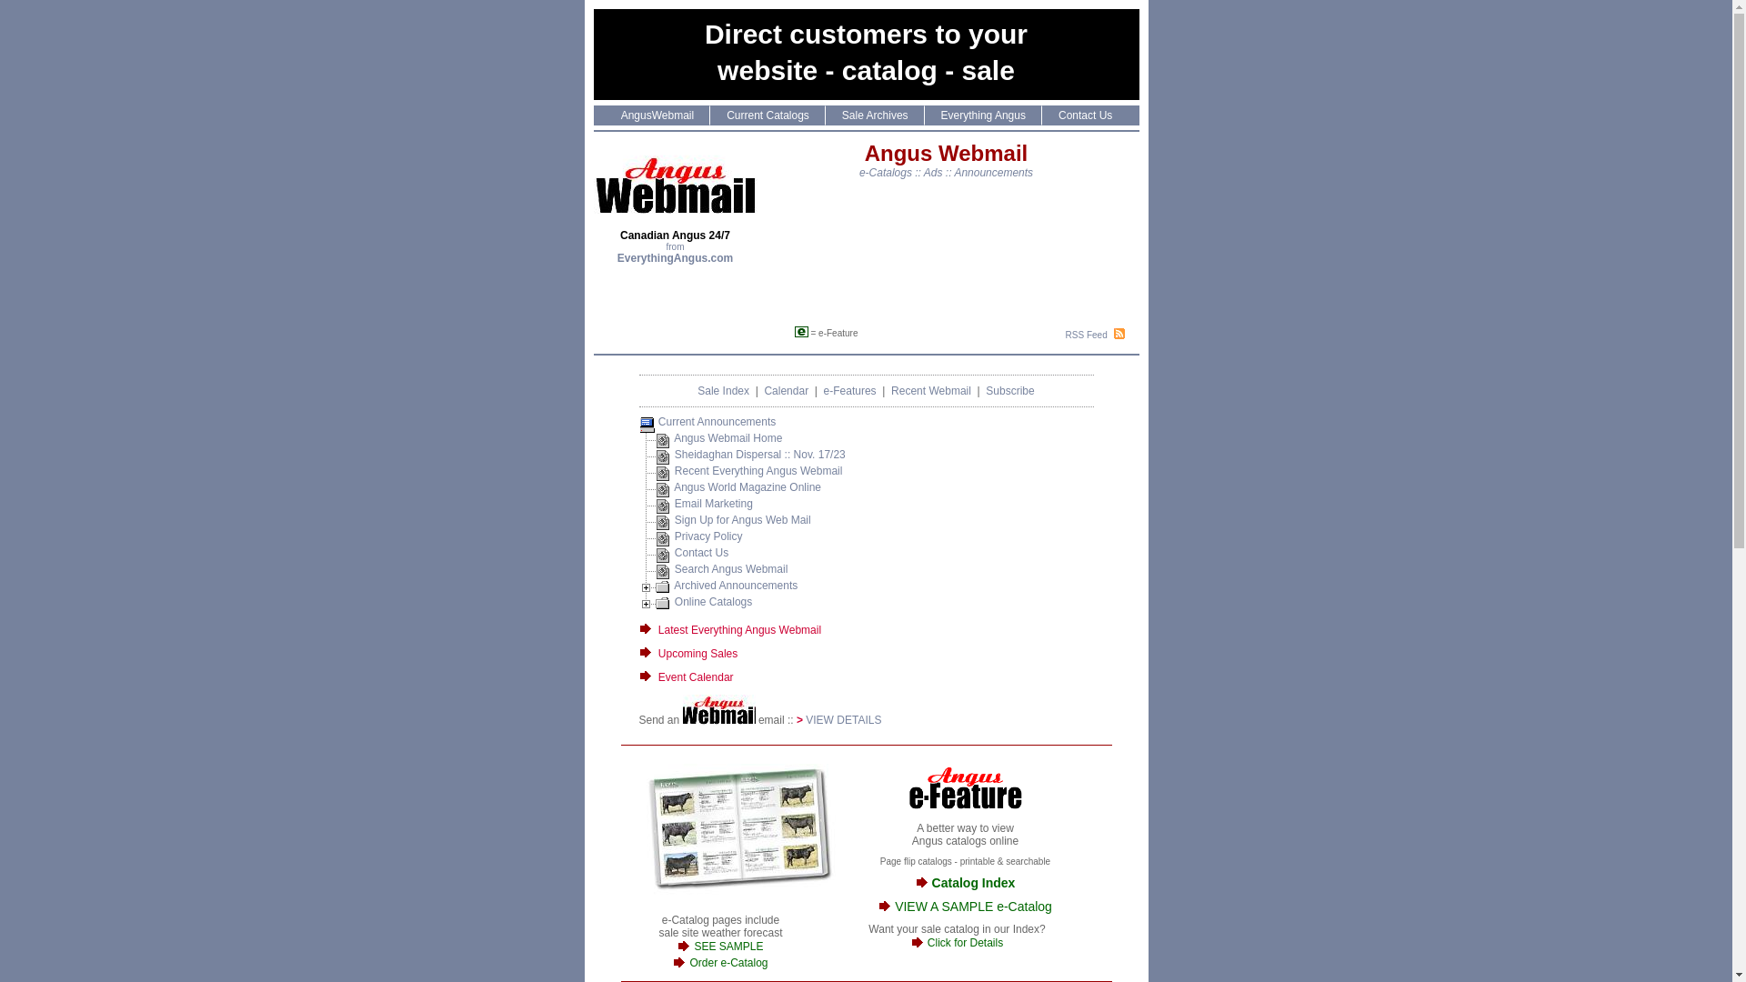  Describe the element at coordinates (931, 391) in the screenshot. I see `Recent Webmail` at that location.